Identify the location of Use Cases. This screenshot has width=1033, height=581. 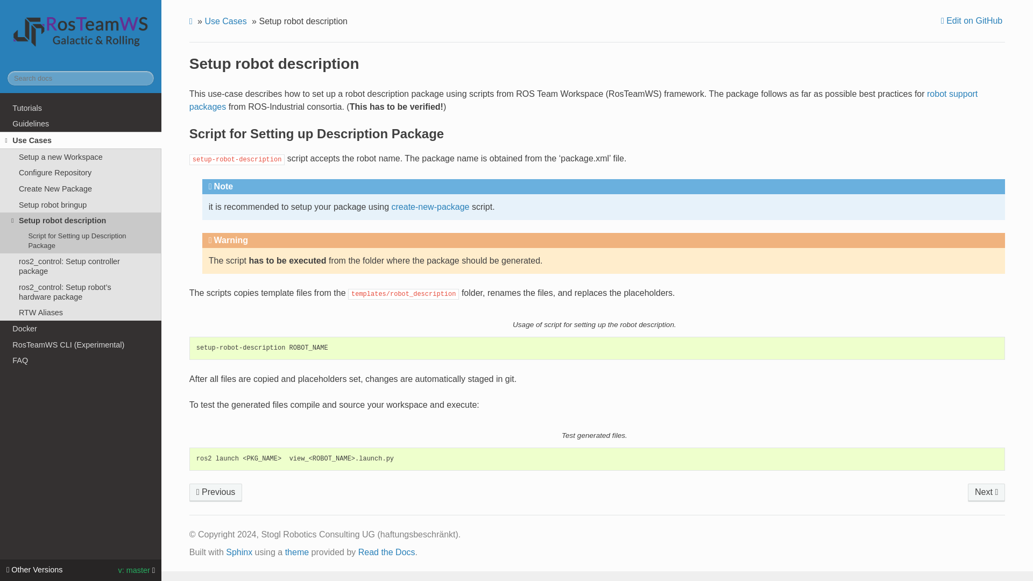
(81, 140).